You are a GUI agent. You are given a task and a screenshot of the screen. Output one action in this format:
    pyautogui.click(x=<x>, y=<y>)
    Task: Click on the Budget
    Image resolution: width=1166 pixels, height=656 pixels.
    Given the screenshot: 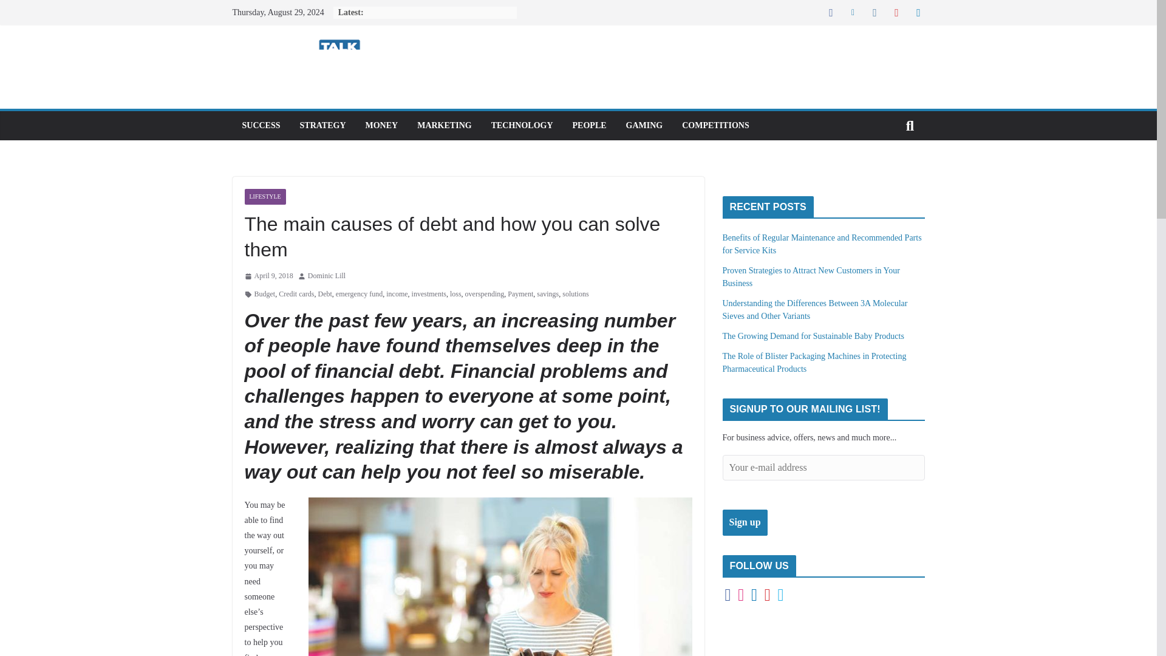 What is the action you would take?
    pyautogui.click(x=265, y=294)
    